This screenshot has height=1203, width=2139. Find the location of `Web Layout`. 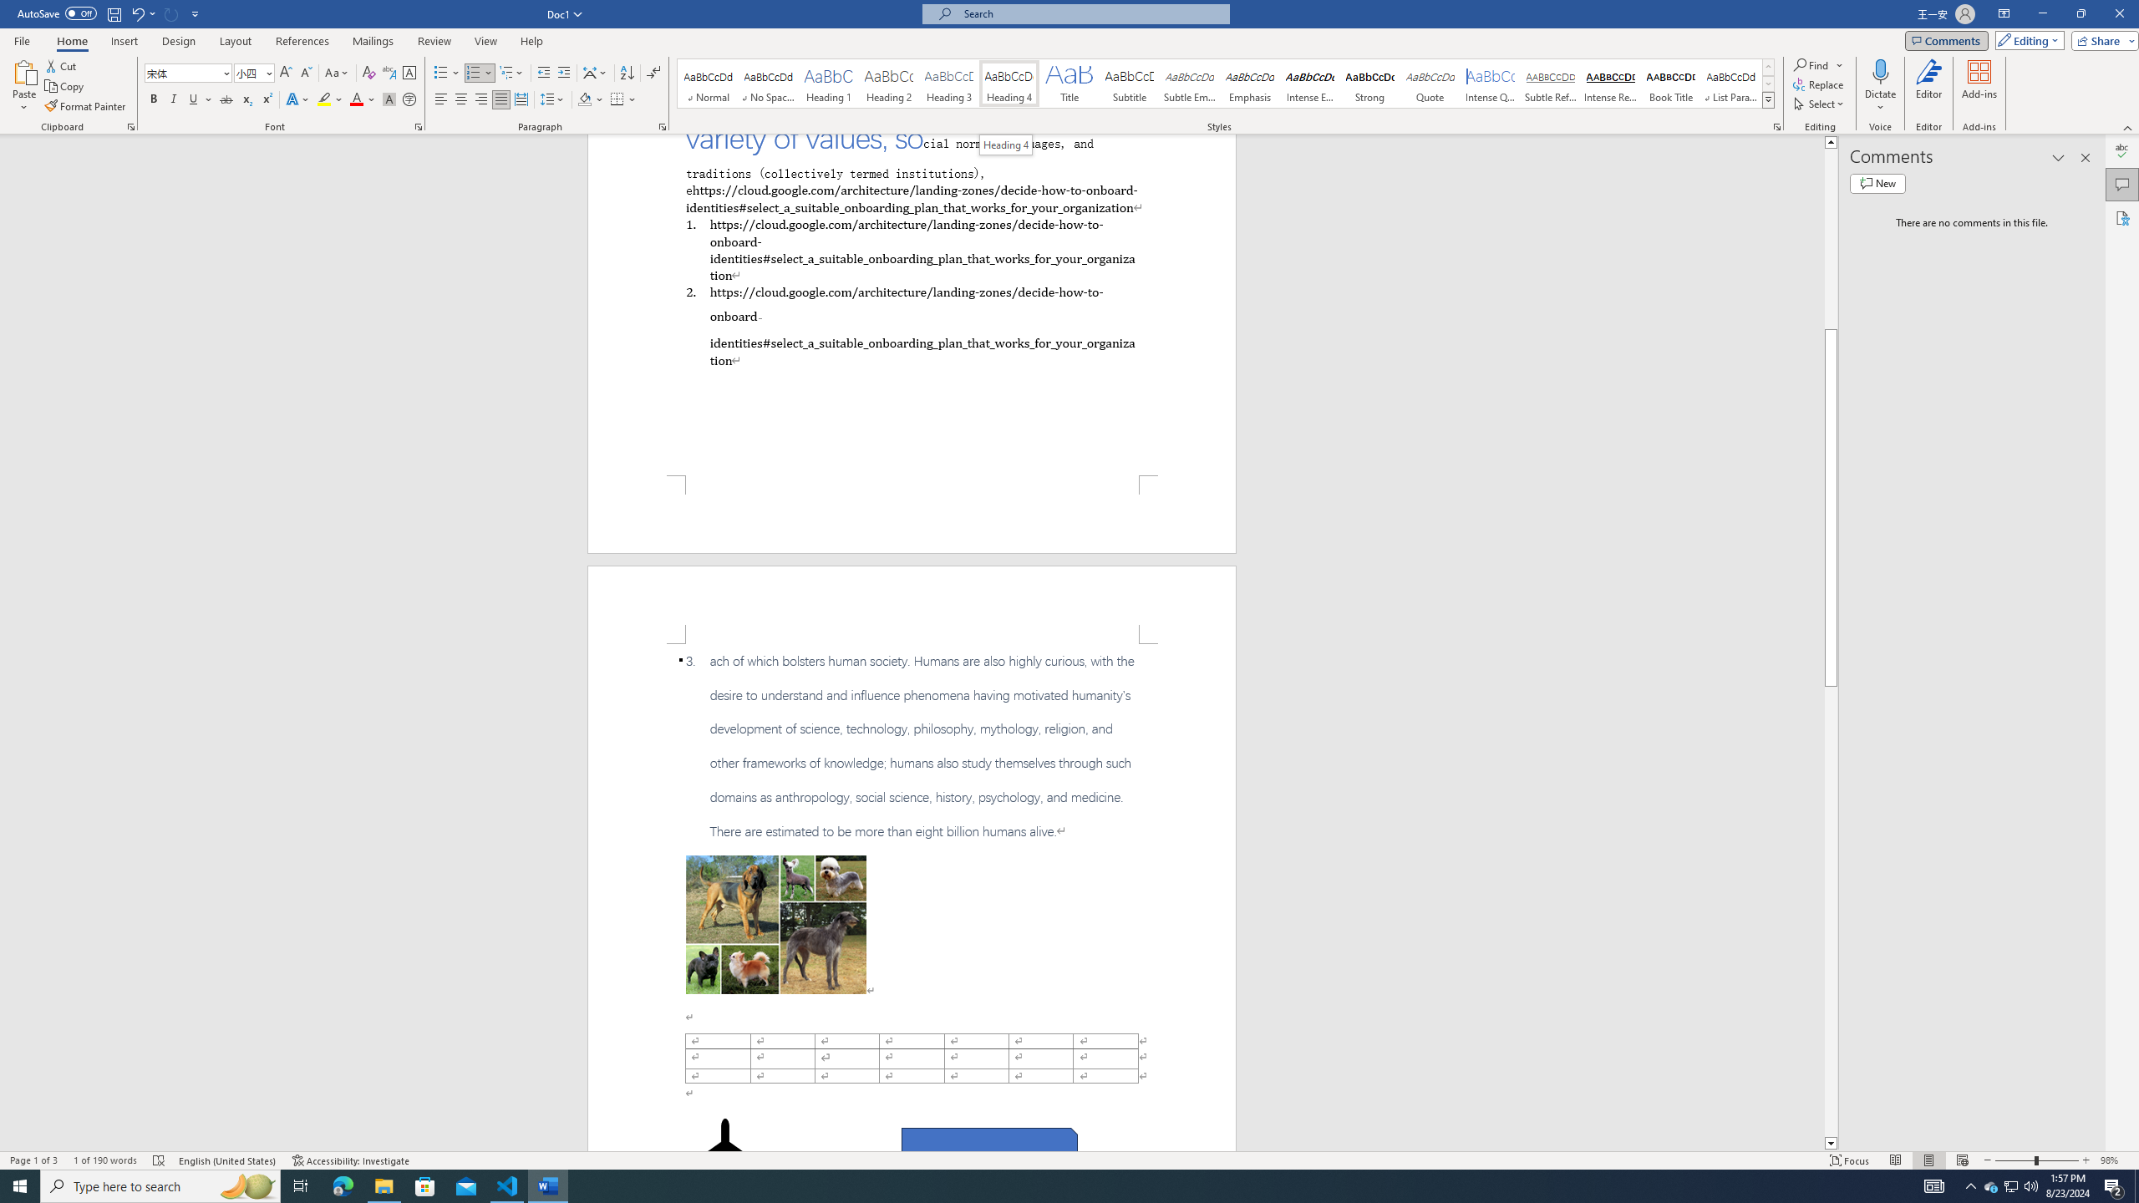

Web Layout is located at coordinates (1962, 1160).